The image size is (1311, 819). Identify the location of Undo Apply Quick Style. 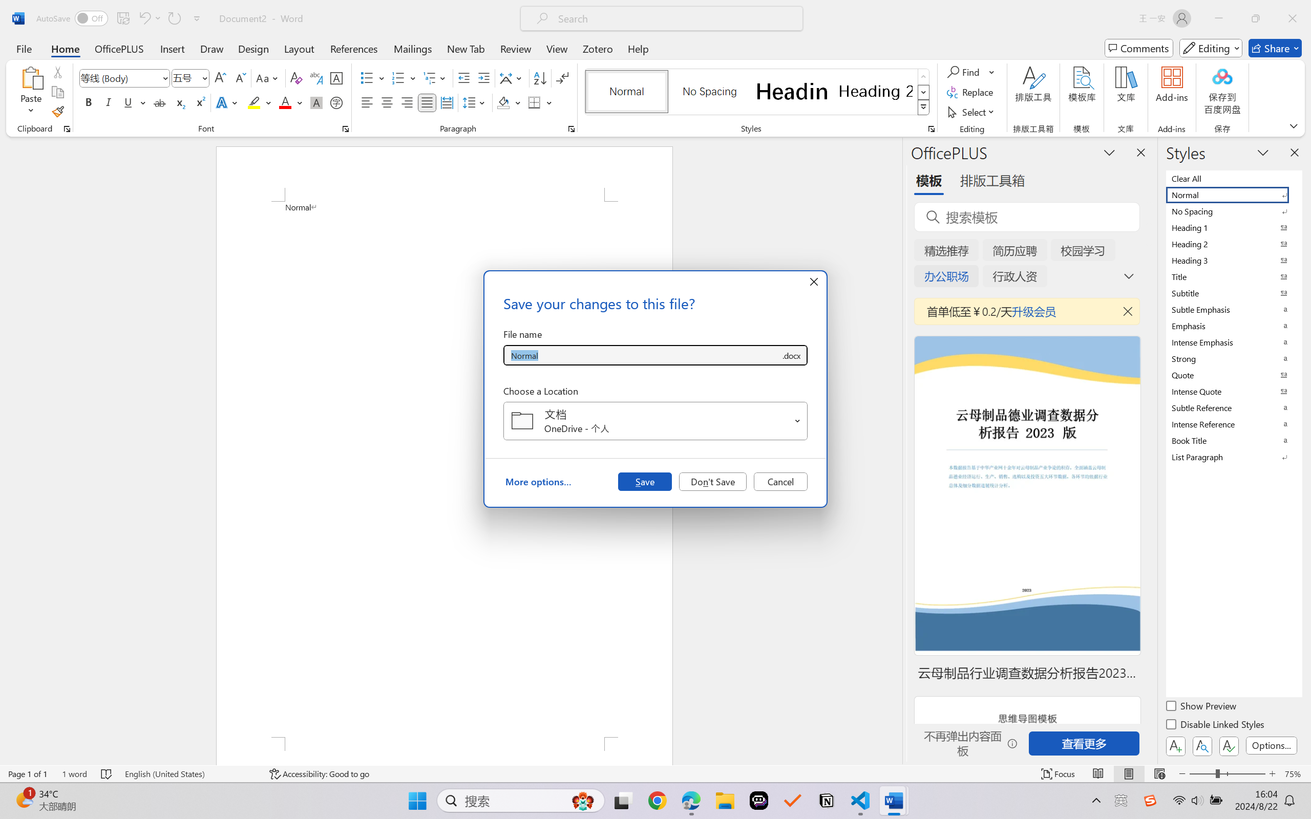
(150, 18).